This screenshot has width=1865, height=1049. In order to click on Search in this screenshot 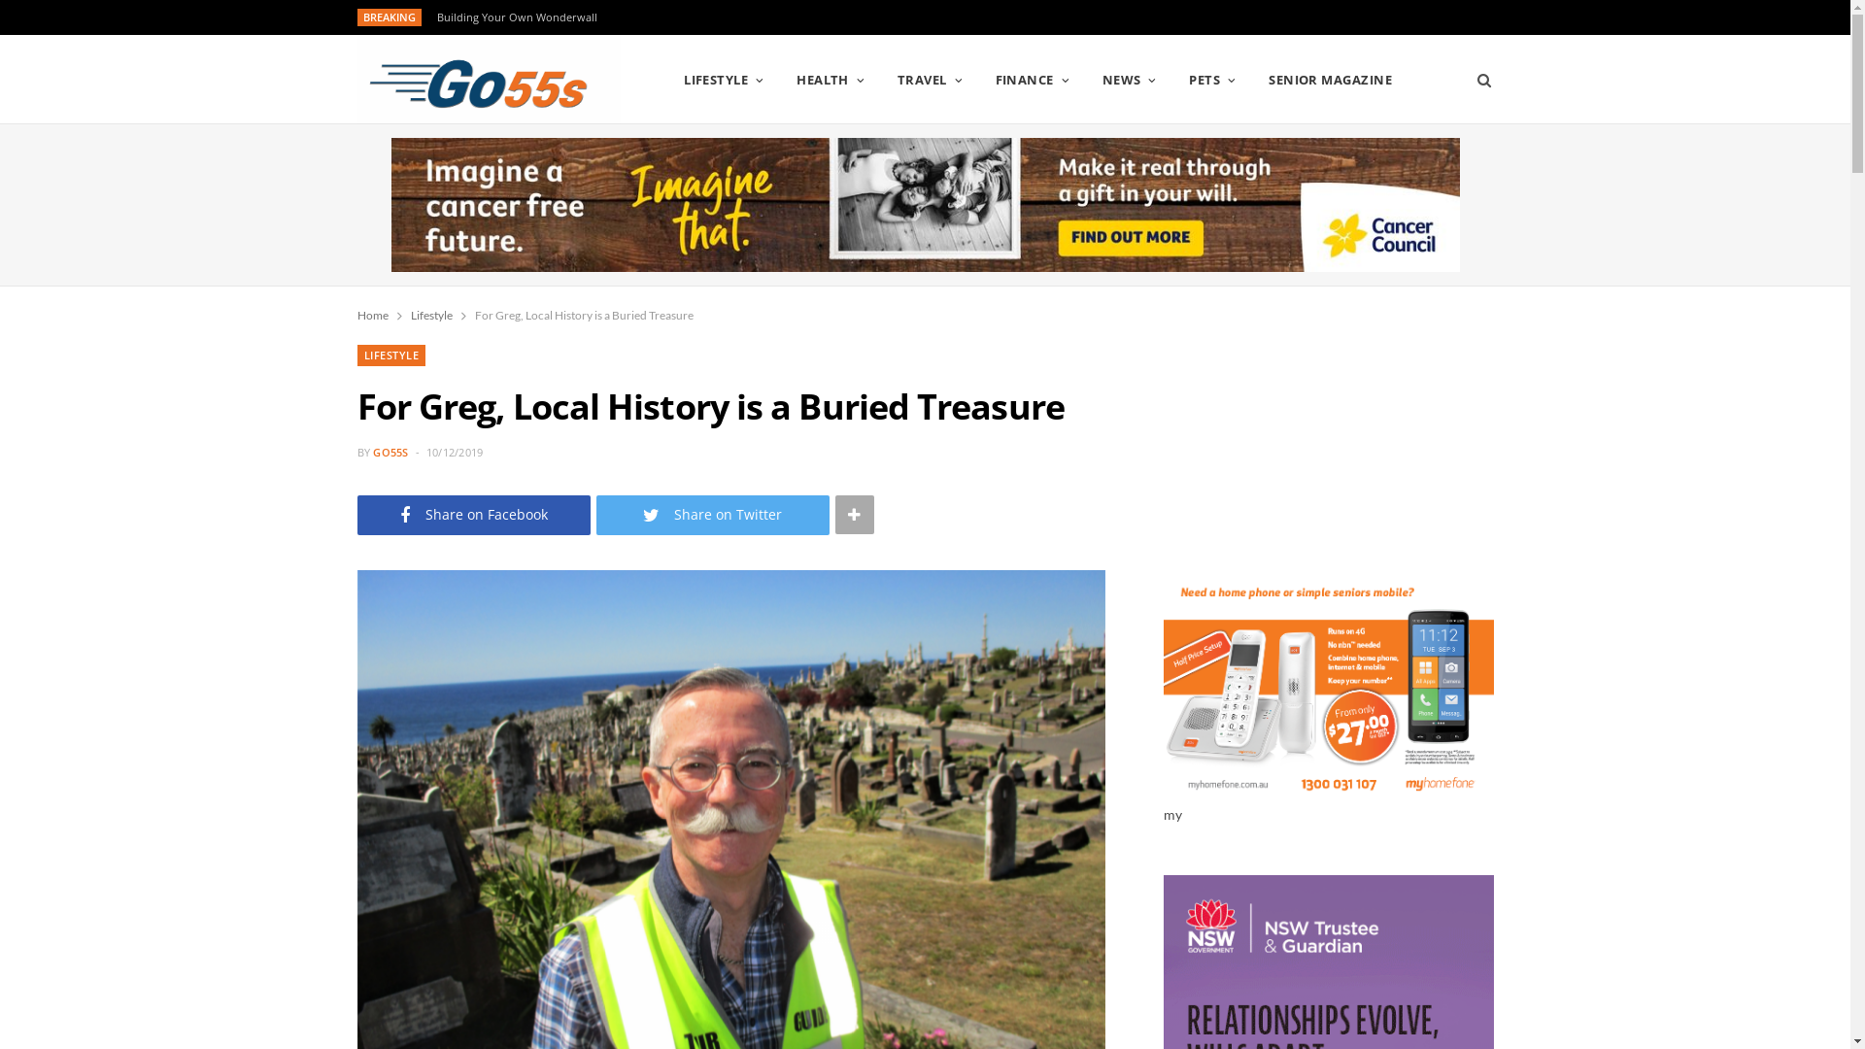, I will do `click(1478, 80)`.